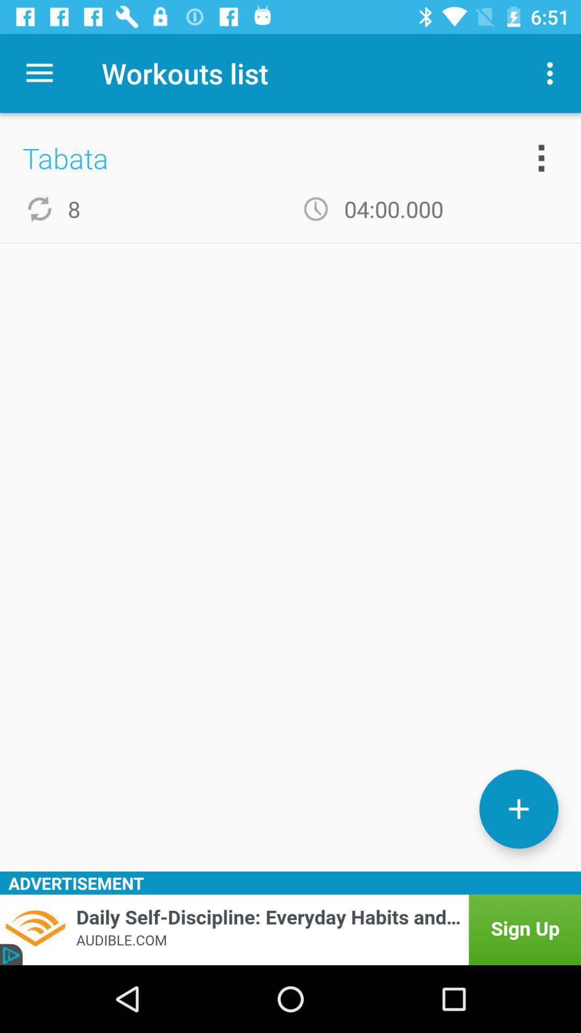  Describe the element at coordinates (553, 73) in the screenshot. I see `tap the app to the right of workouts list item` at that location.